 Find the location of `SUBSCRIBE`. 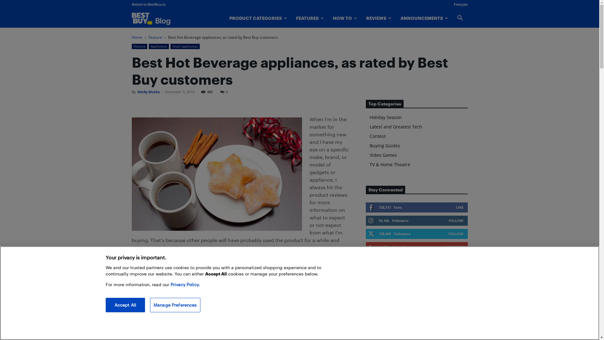

SUBSCRIBE is located at coordinates (454, 247).